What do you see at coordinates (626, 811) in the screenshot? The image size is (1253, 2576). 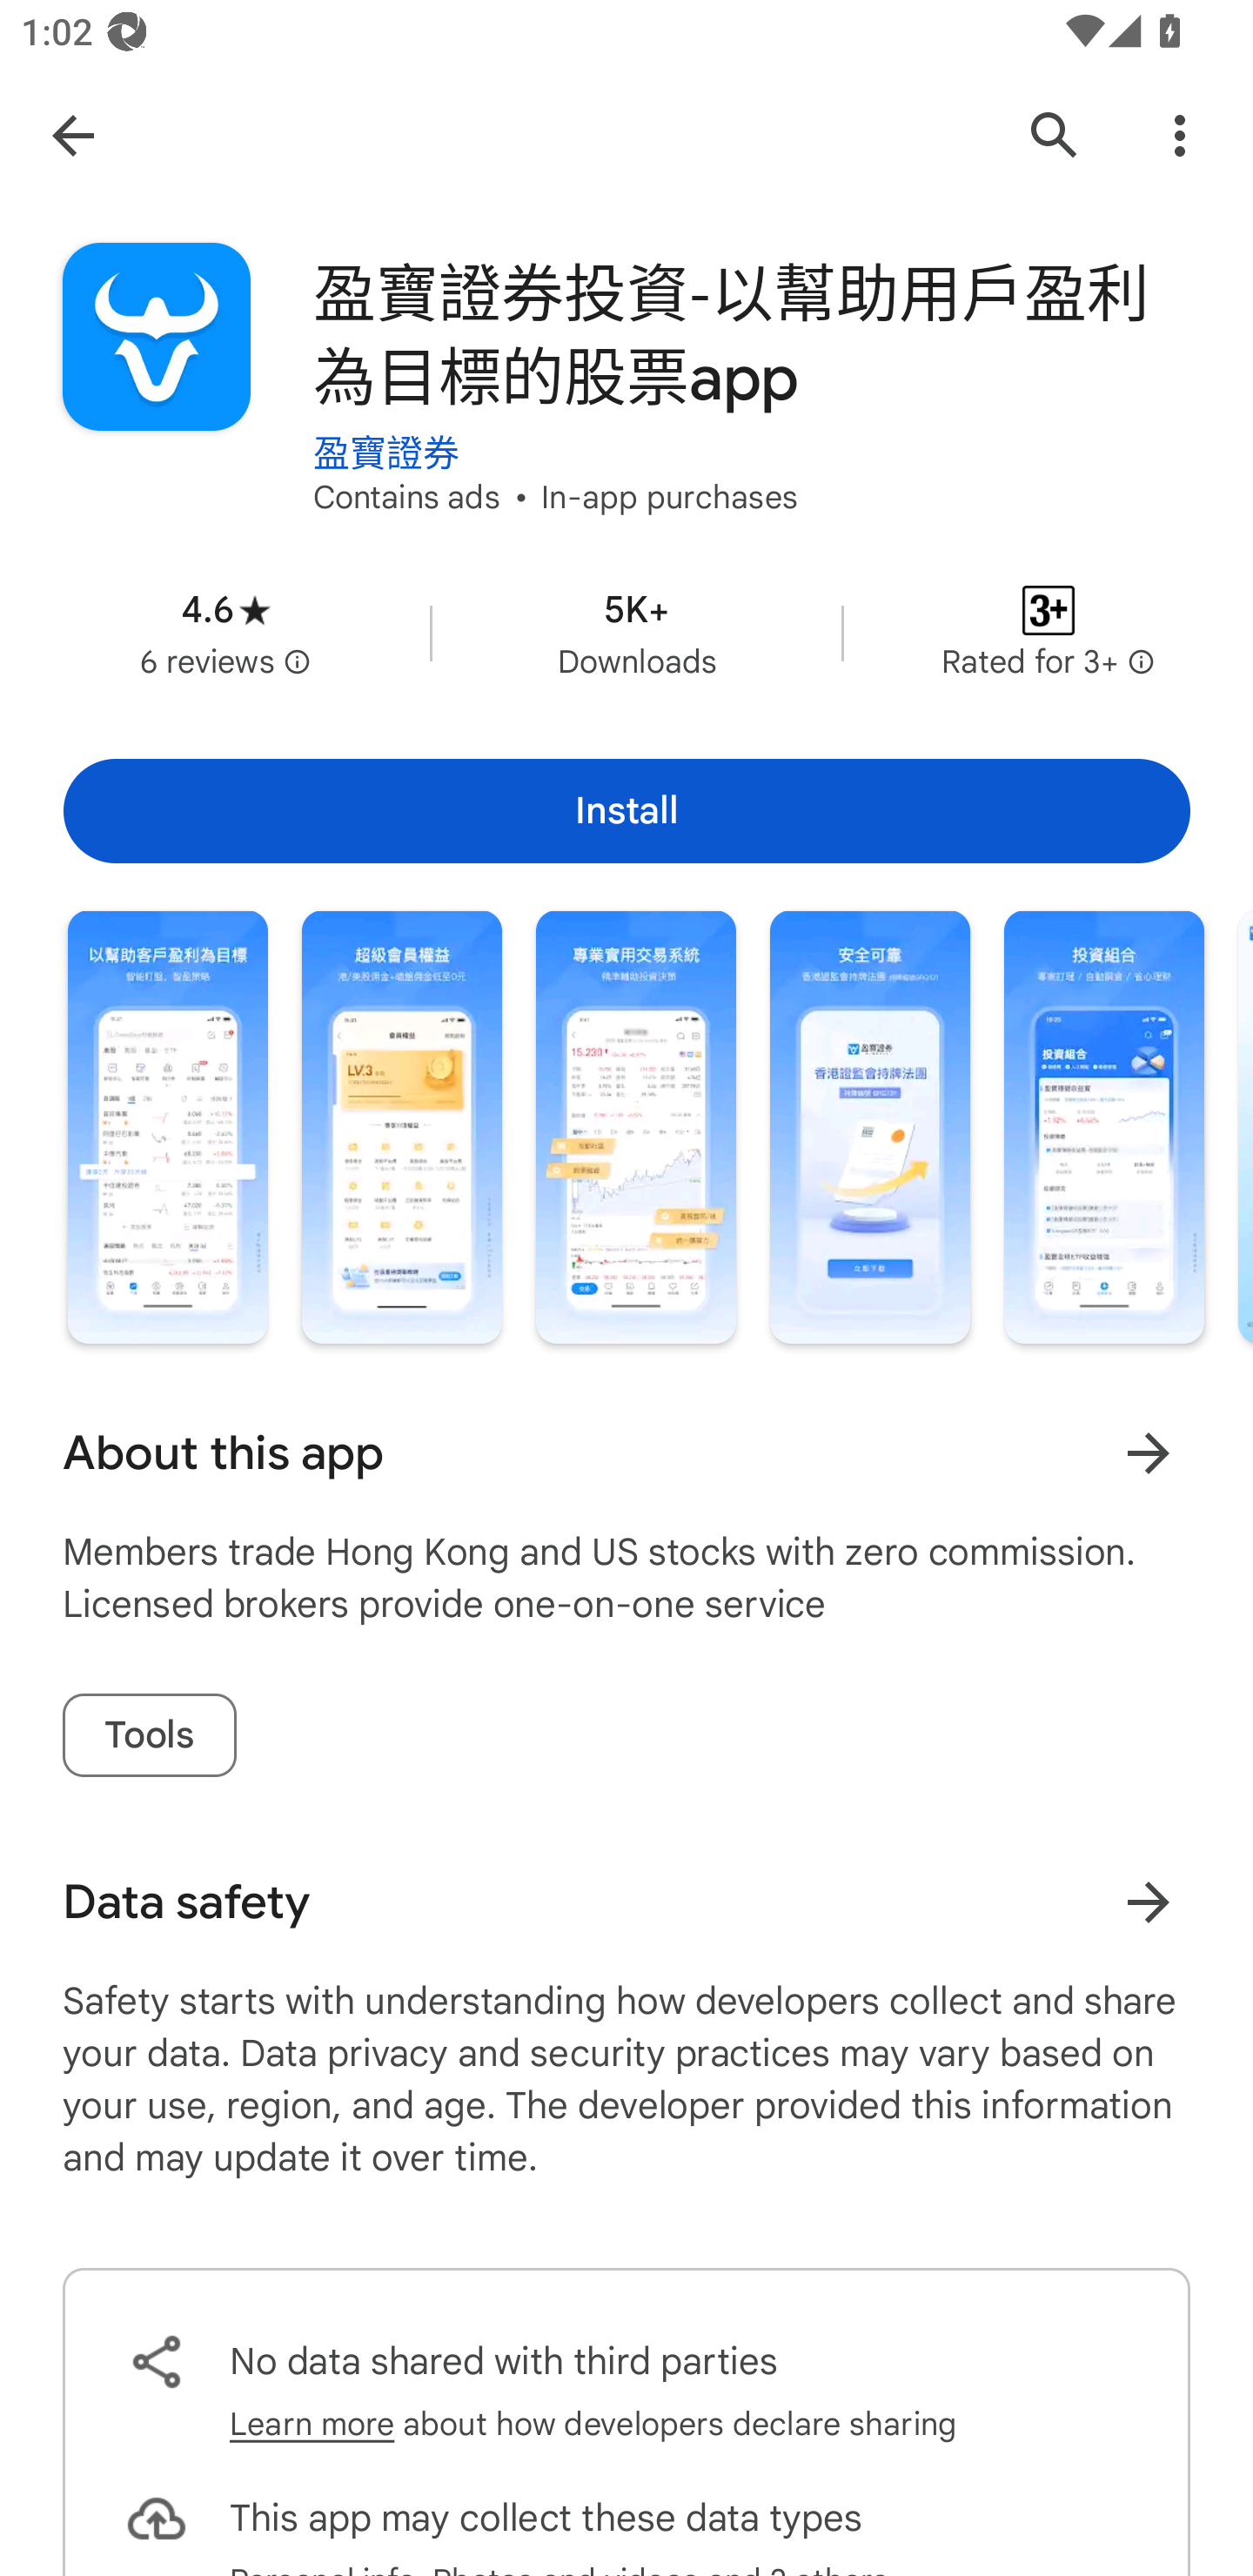 I see `Install` at bounding box center [626, 811].